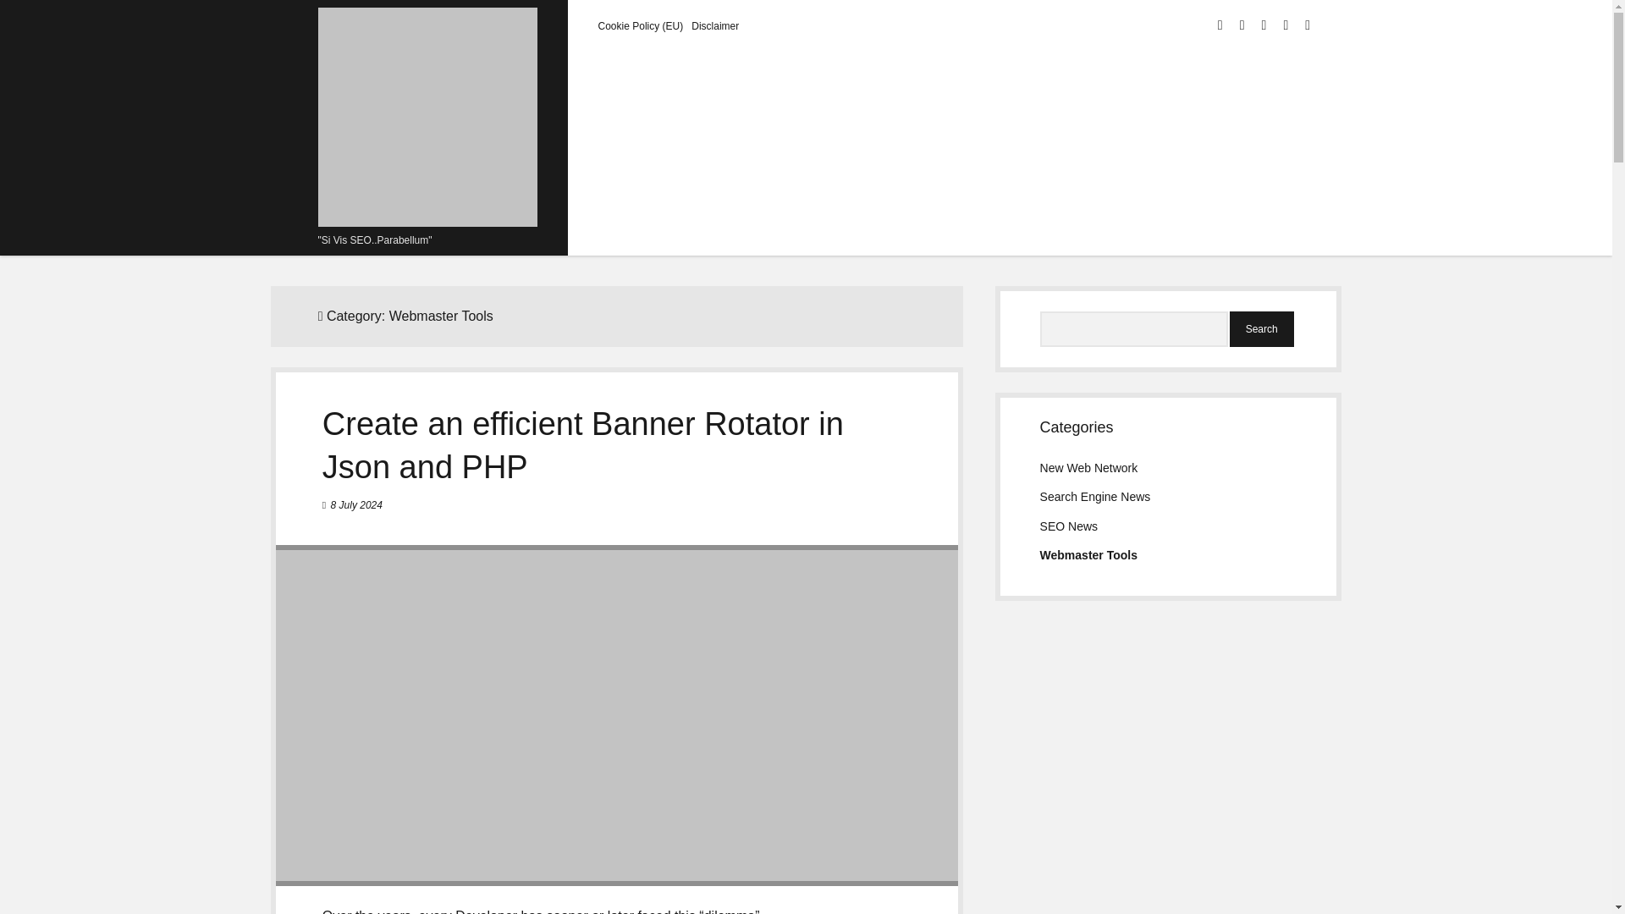 Image resolution: width=1625 pixels, height=914 pixels. I want to click on New Web Network, so click(1088, 467).